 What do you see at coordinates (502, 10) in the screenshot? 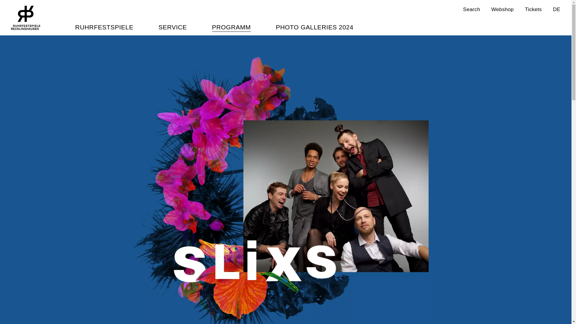
I see `Webshop` at bounding box center [502, 10].